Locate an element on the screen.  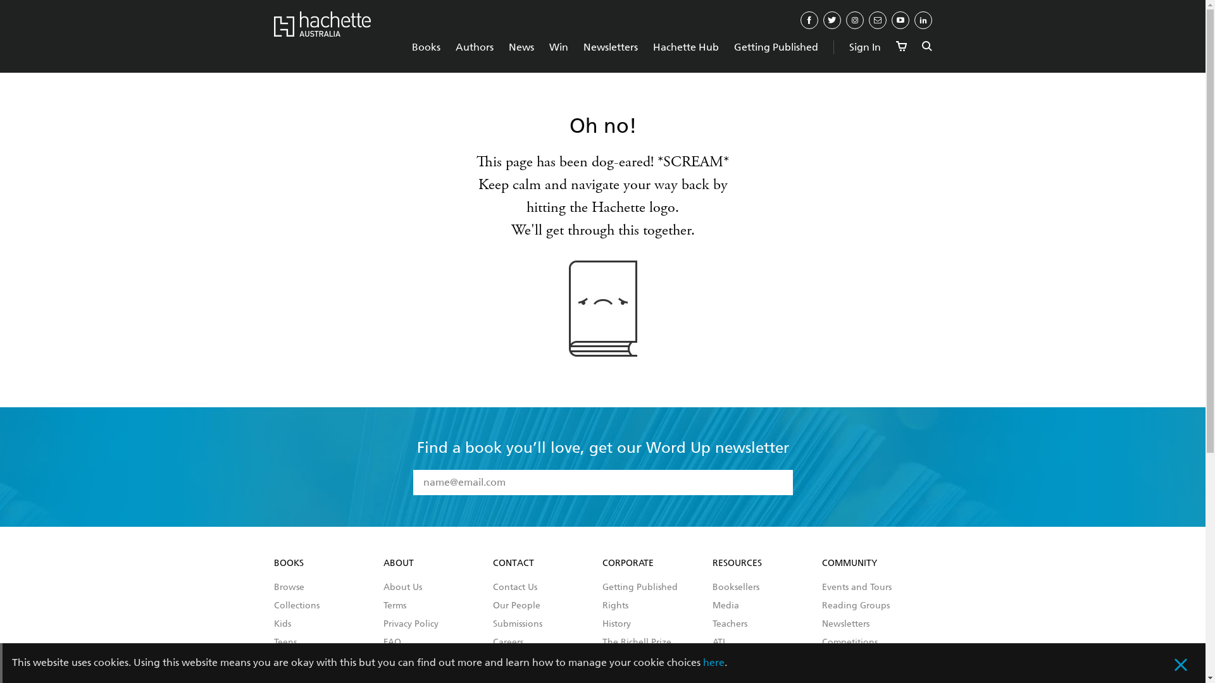
FAQ is located at coordinates (392, 643).